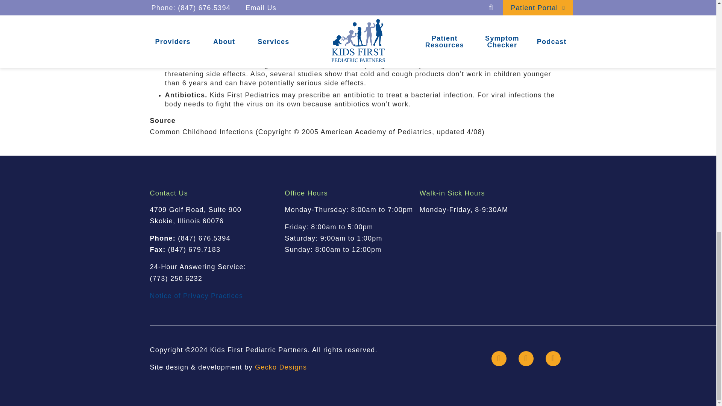 The height and width of the screenshot is (406, 722). Describe the element at coordinates (552, 359) in the screenshot. I see `Custom Link` at that location.